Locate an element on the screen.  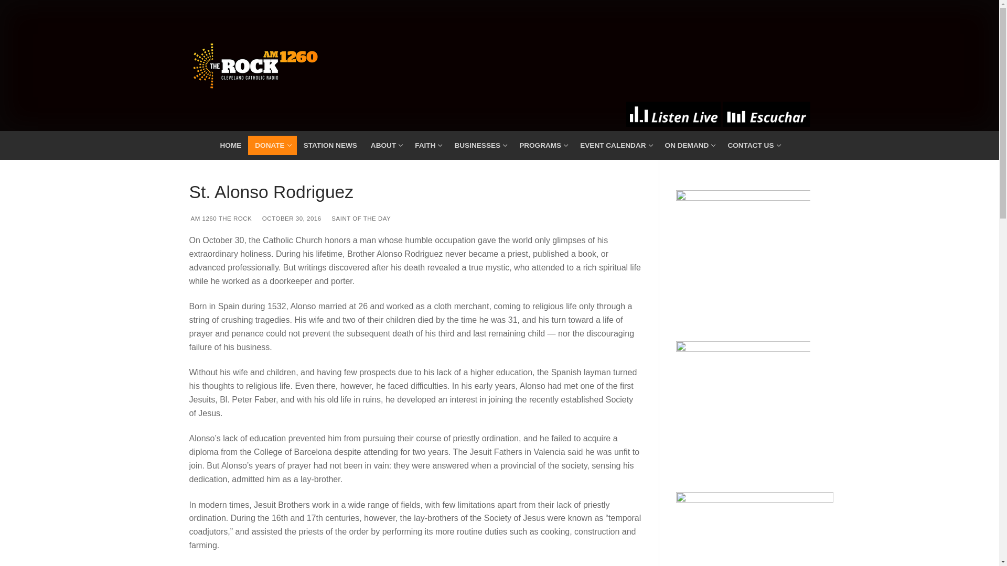
HOME is located at coordinates (479, 146).